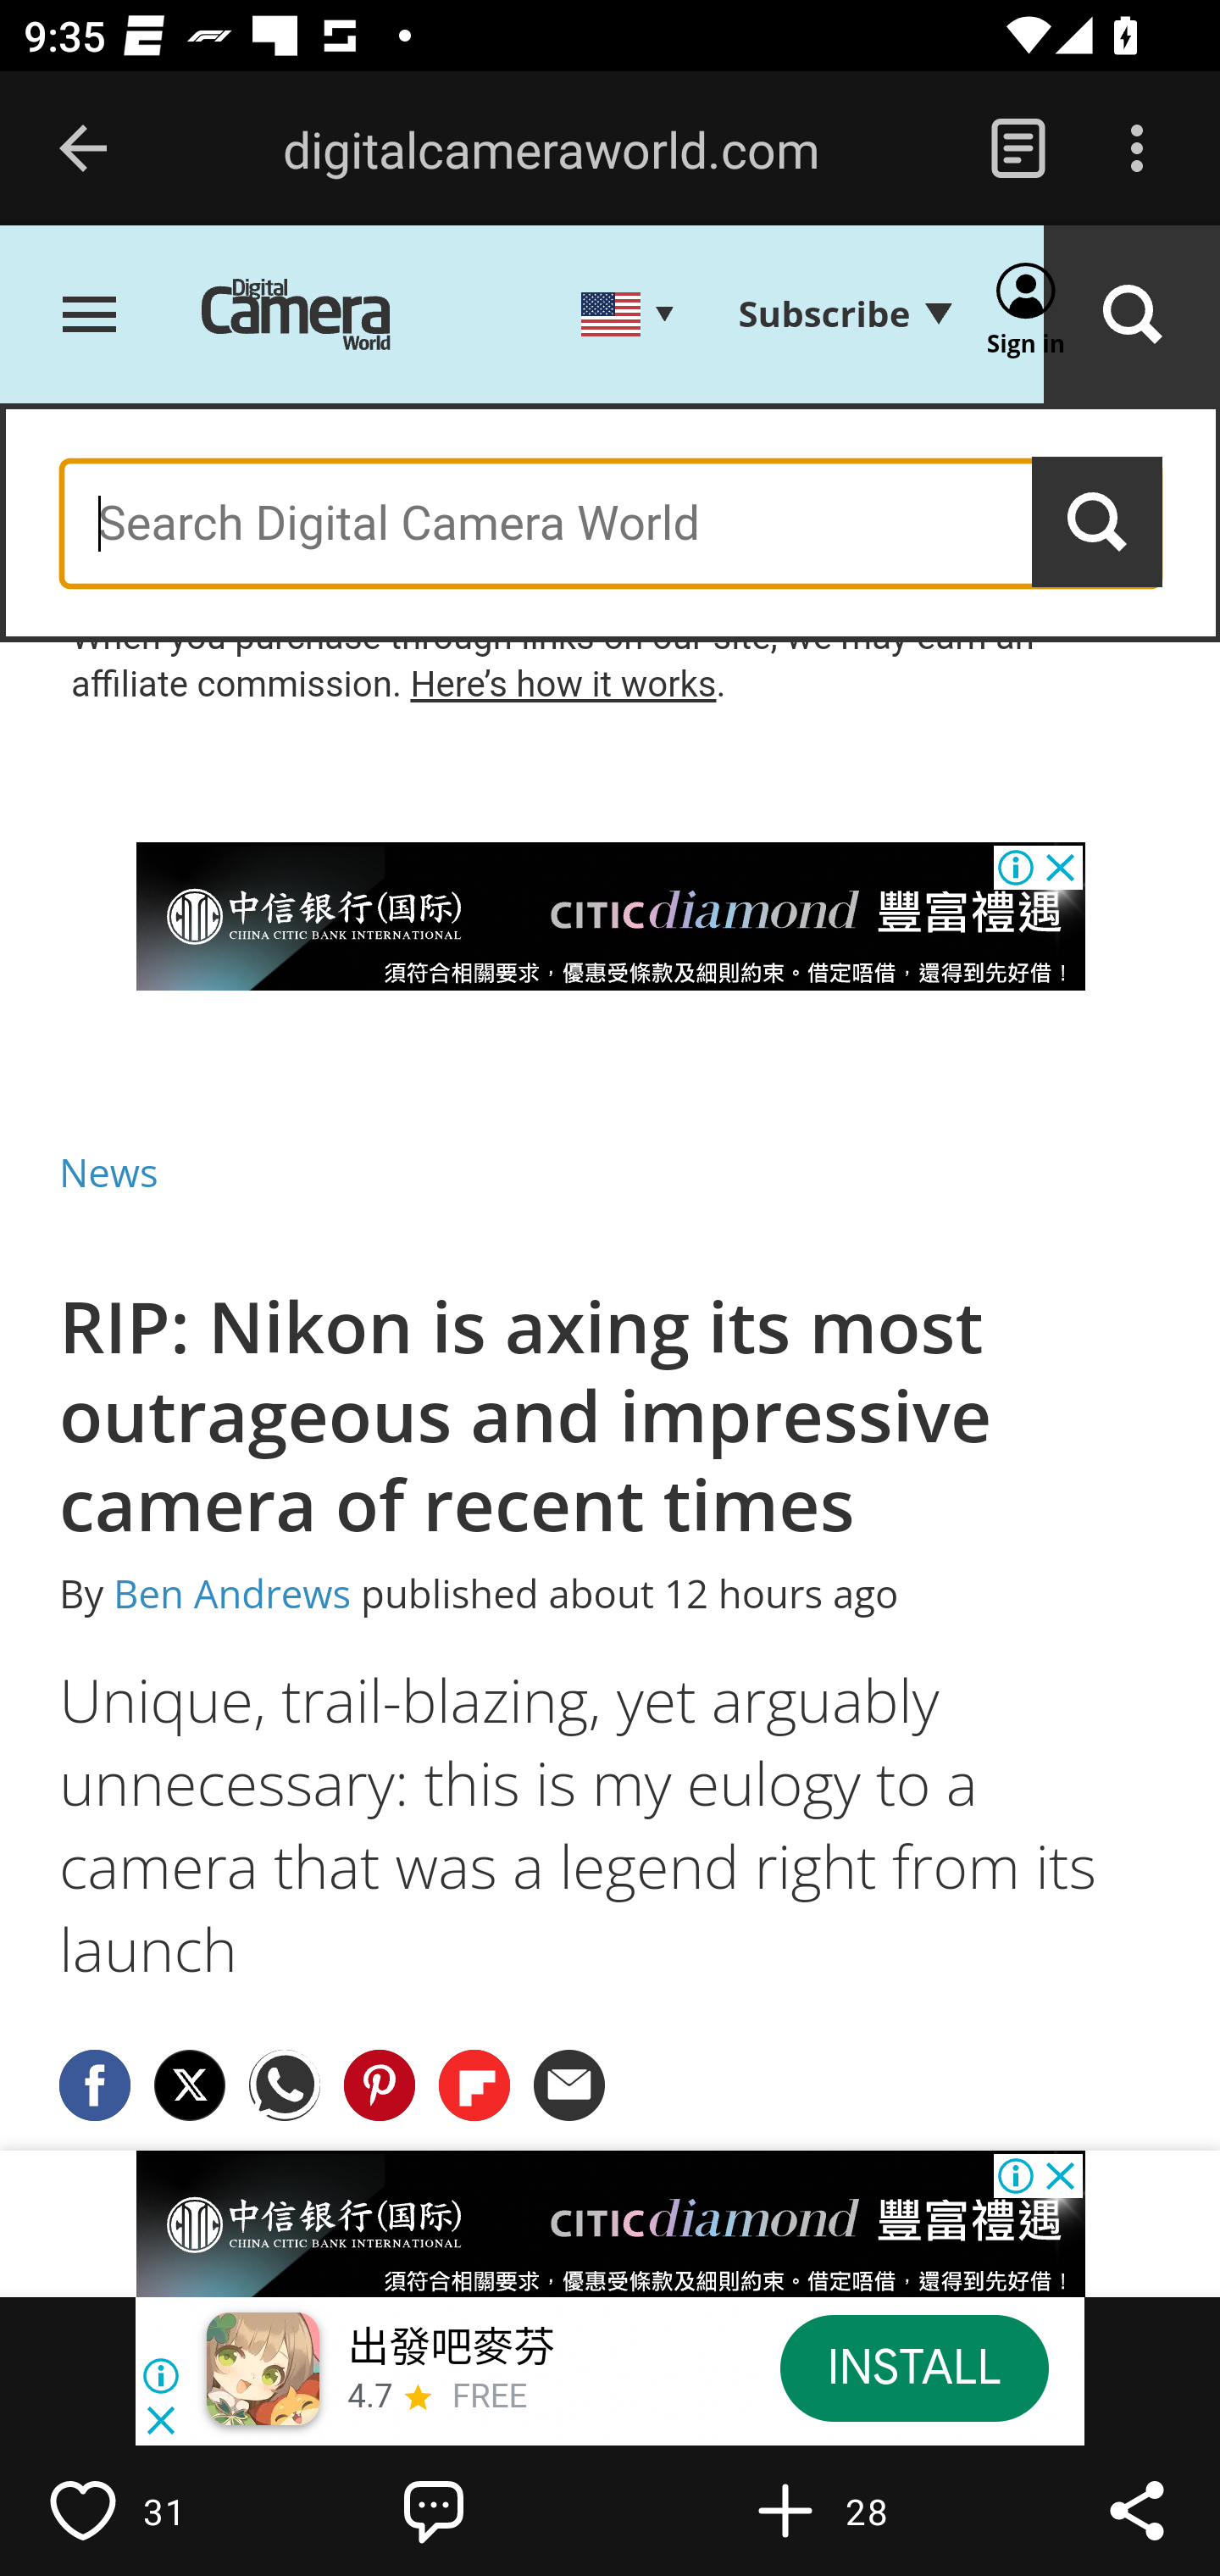 Image resolution: width=1220 pixels, height=2576 pixels. Describe the element at coordinates (475, 2083) in the screenshot. I see `Share this page on Flipboard` at that location.